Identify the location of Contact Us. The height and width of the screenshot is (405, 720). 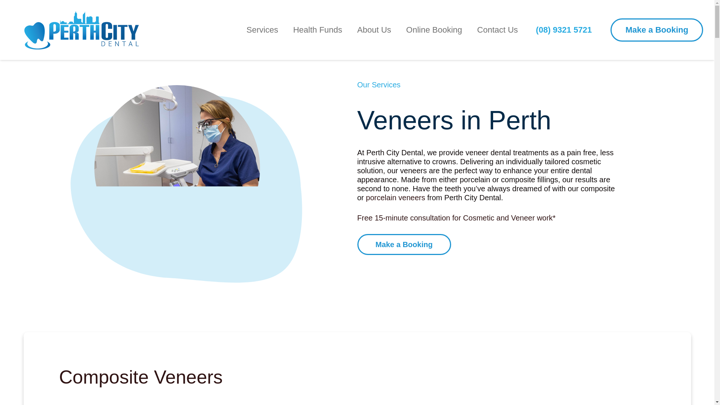
(497, 30).